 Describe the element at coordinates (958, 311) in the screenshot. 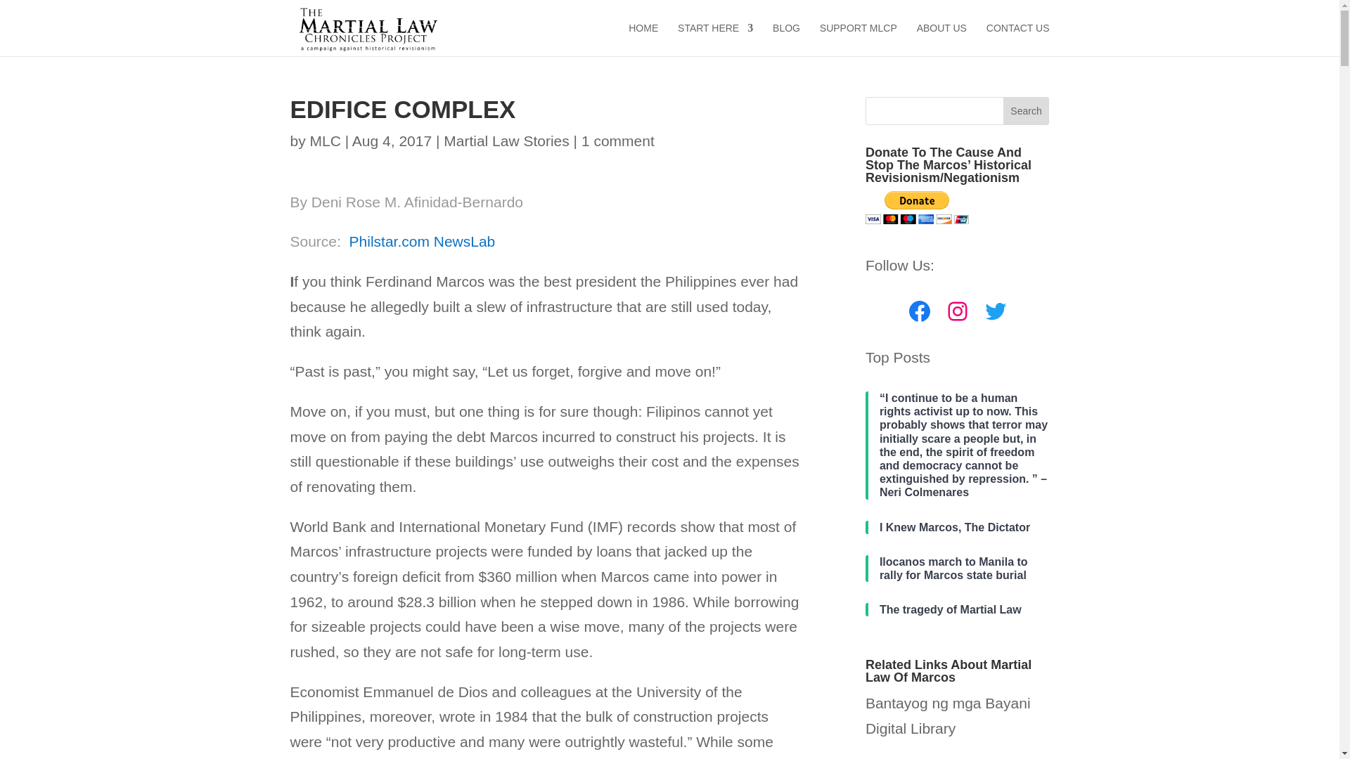

I see `Instagram` at that location.